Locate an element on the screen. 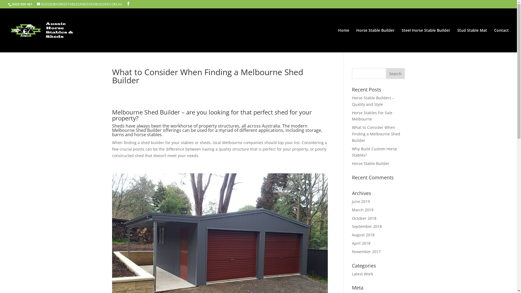  June 2019 is located at coordinates (361, 201).